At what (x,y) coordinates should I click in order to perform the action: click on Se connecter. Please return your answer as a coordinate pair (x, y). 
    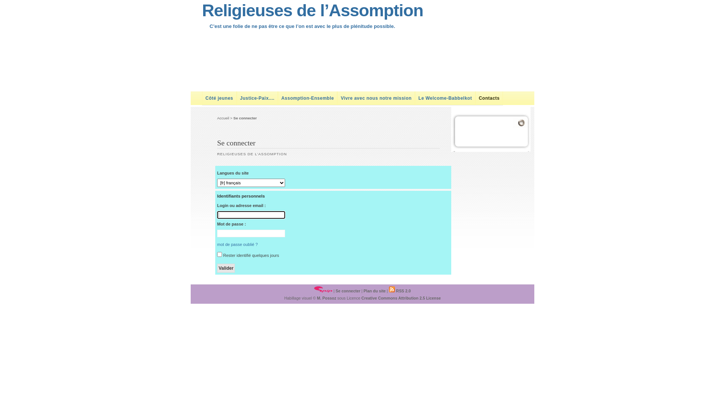
    Looking at the image, I should click on (348, 291).